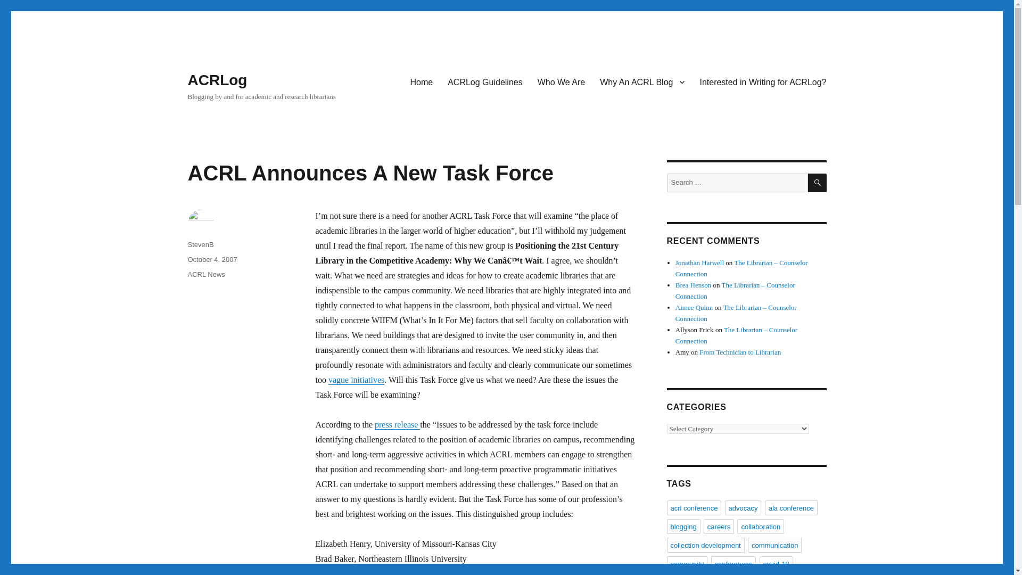 The height and width of the screenshot is (575, 1022). What do you see at coordinates (217, 80) in the screenshot?
I see `ACRLog` at bounding box center [217, 80].